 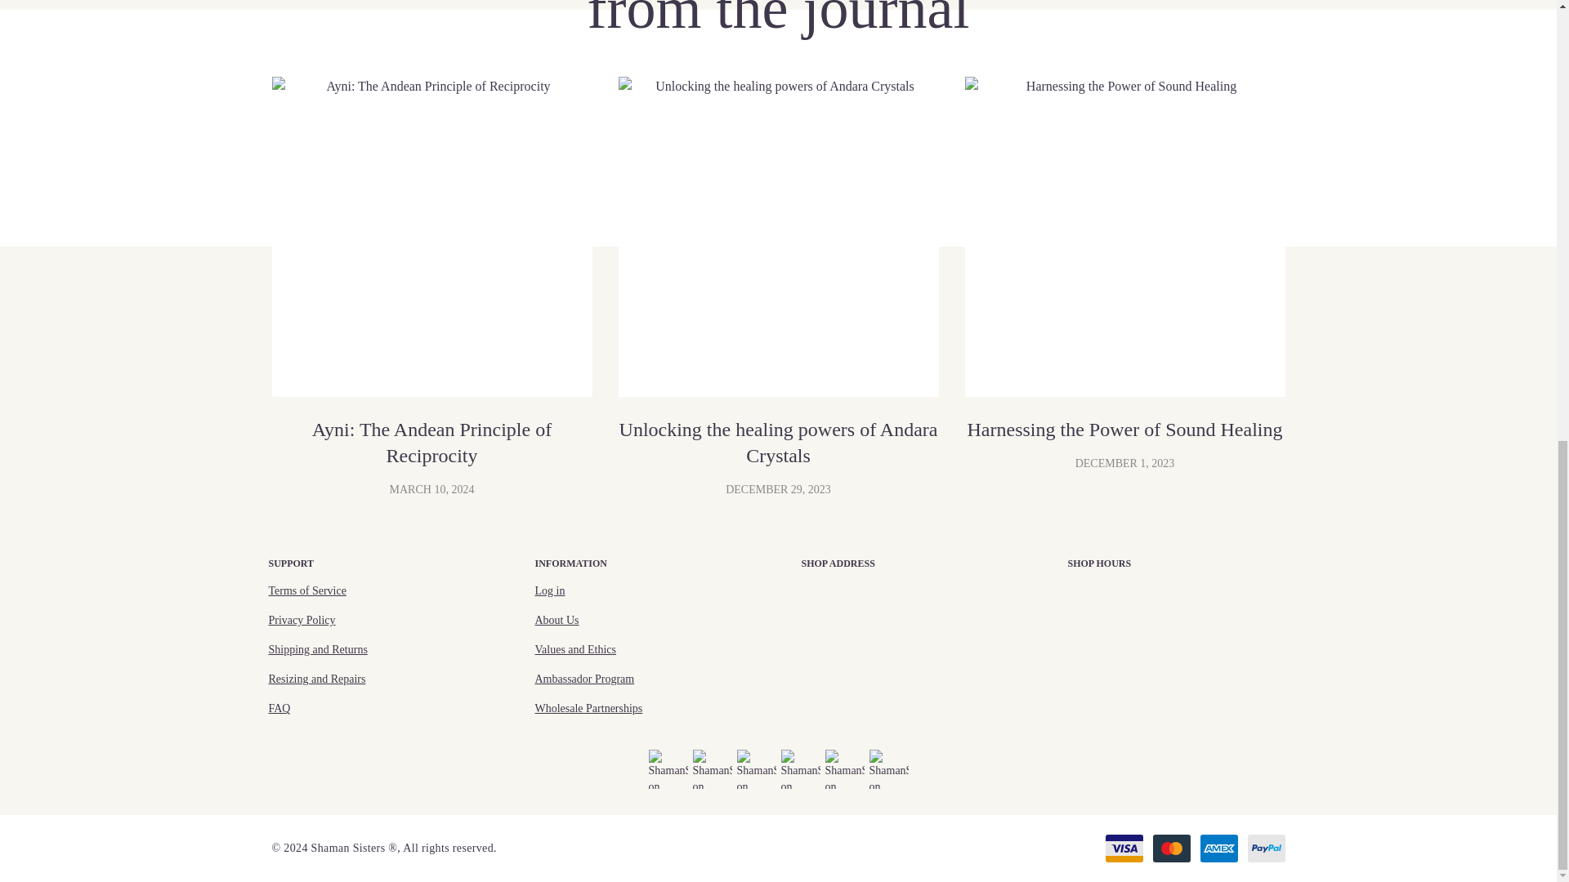 I want to click on ShamanSisters on TikTok, so click(x=757, y=768).